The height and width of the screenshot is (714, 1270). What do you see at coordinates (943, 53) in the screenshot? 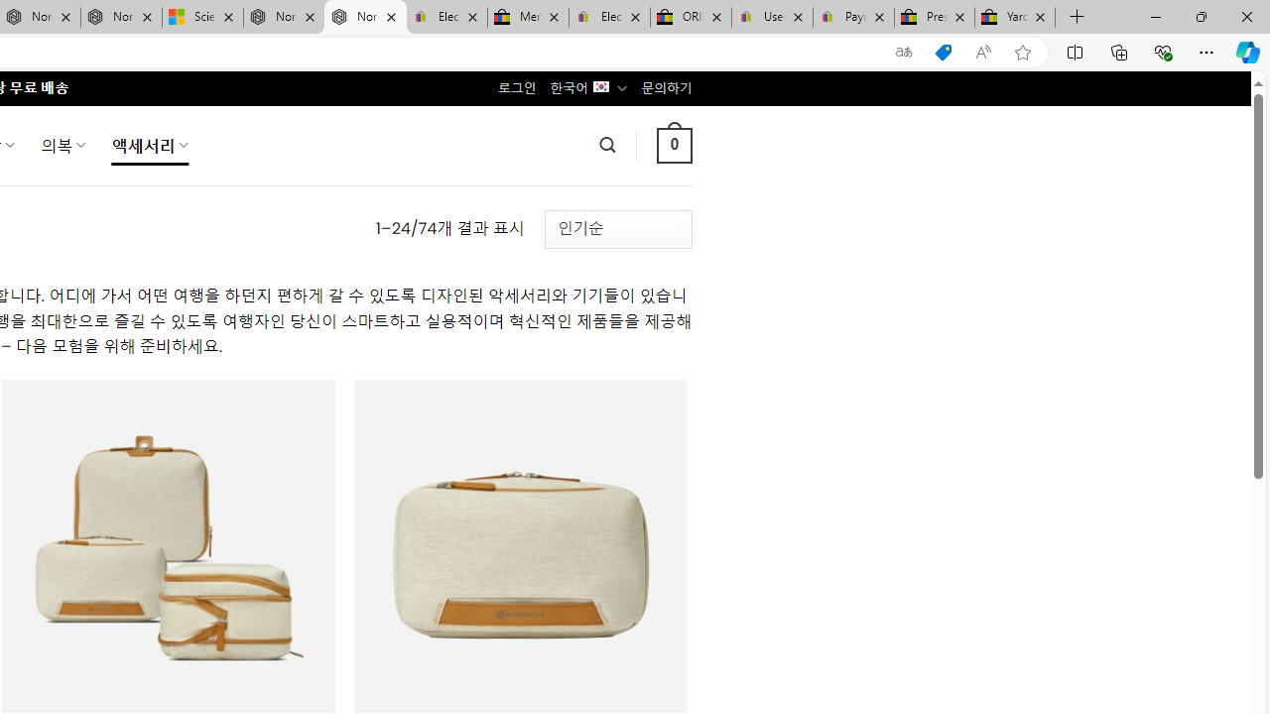
I see `This site has coupons! Shopping in Microsoft Edge` at bounding box center [943, 53].